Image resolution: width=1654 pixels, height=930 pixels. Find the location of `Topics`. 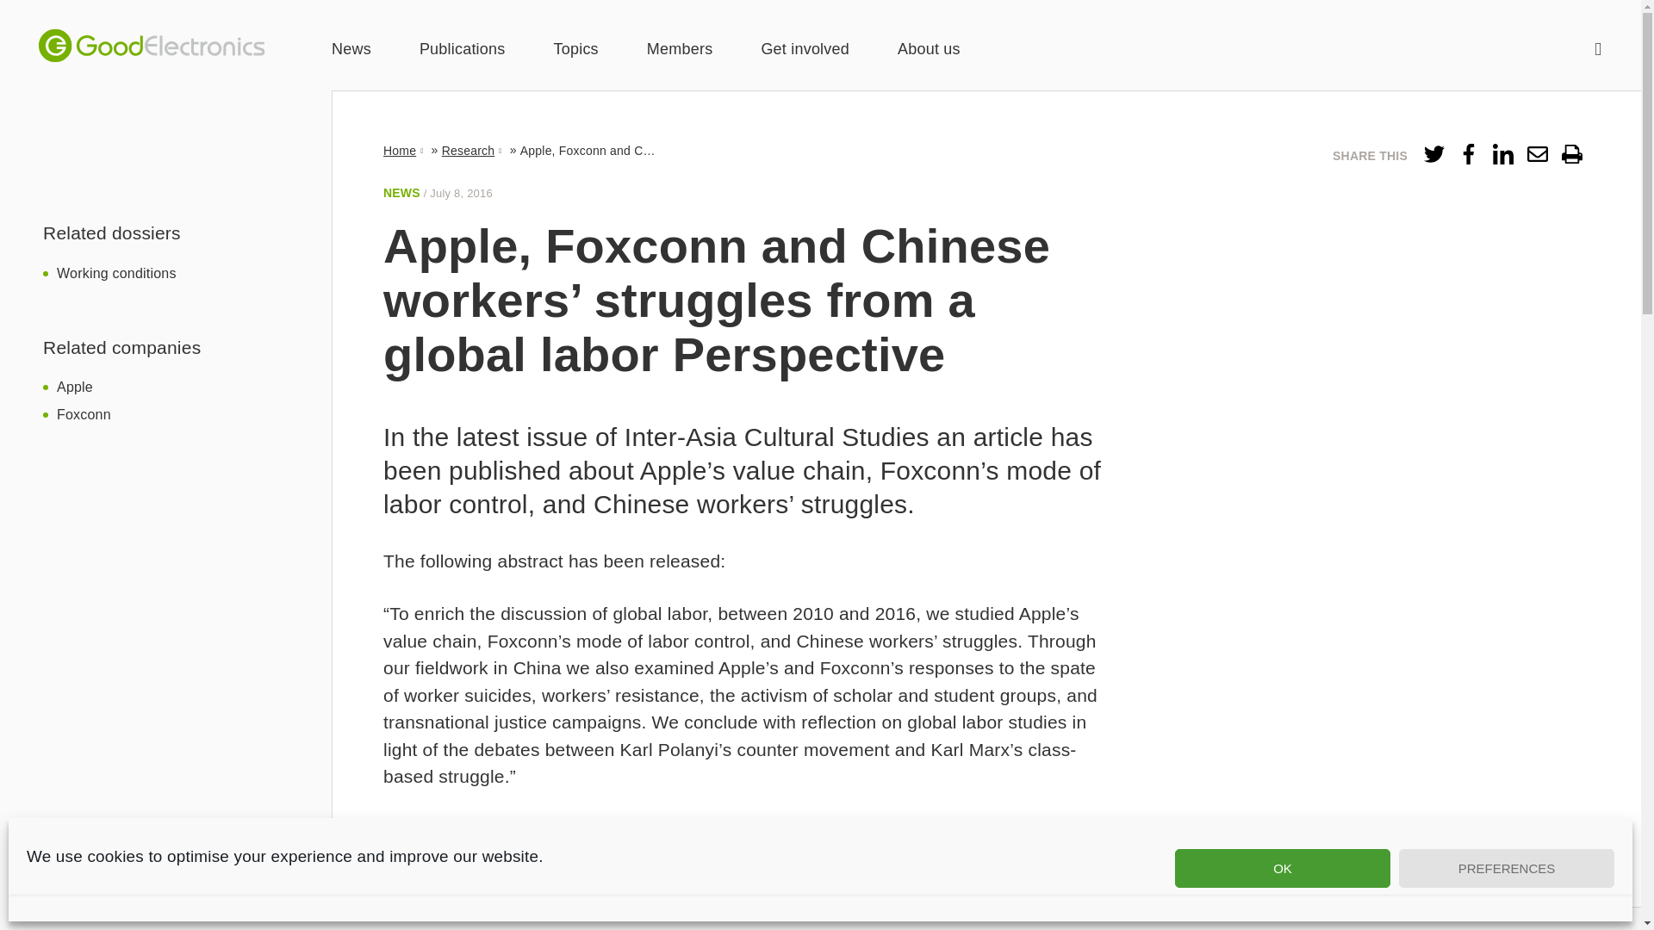

Topics is located at coordinates (576, 50).